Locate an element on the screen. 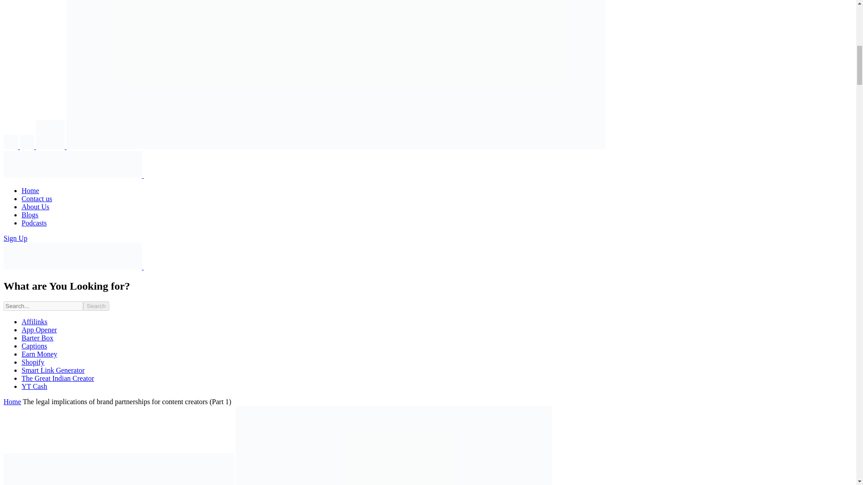 The image size is (863, 485). Sign Up is located at coordinates (15, 238).